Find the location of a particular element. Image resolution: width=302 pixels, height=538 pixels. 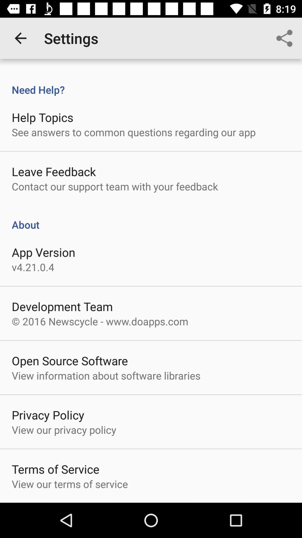

scroll to the open source software item is located at coordinates (70, 360).